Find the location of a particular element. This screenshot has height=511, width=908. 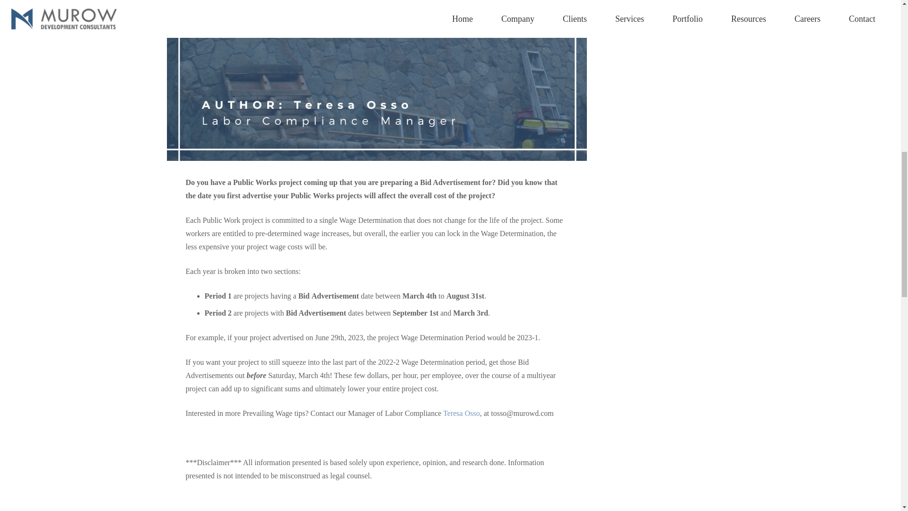

Teresa Osso is located at coordinates (462, 414).